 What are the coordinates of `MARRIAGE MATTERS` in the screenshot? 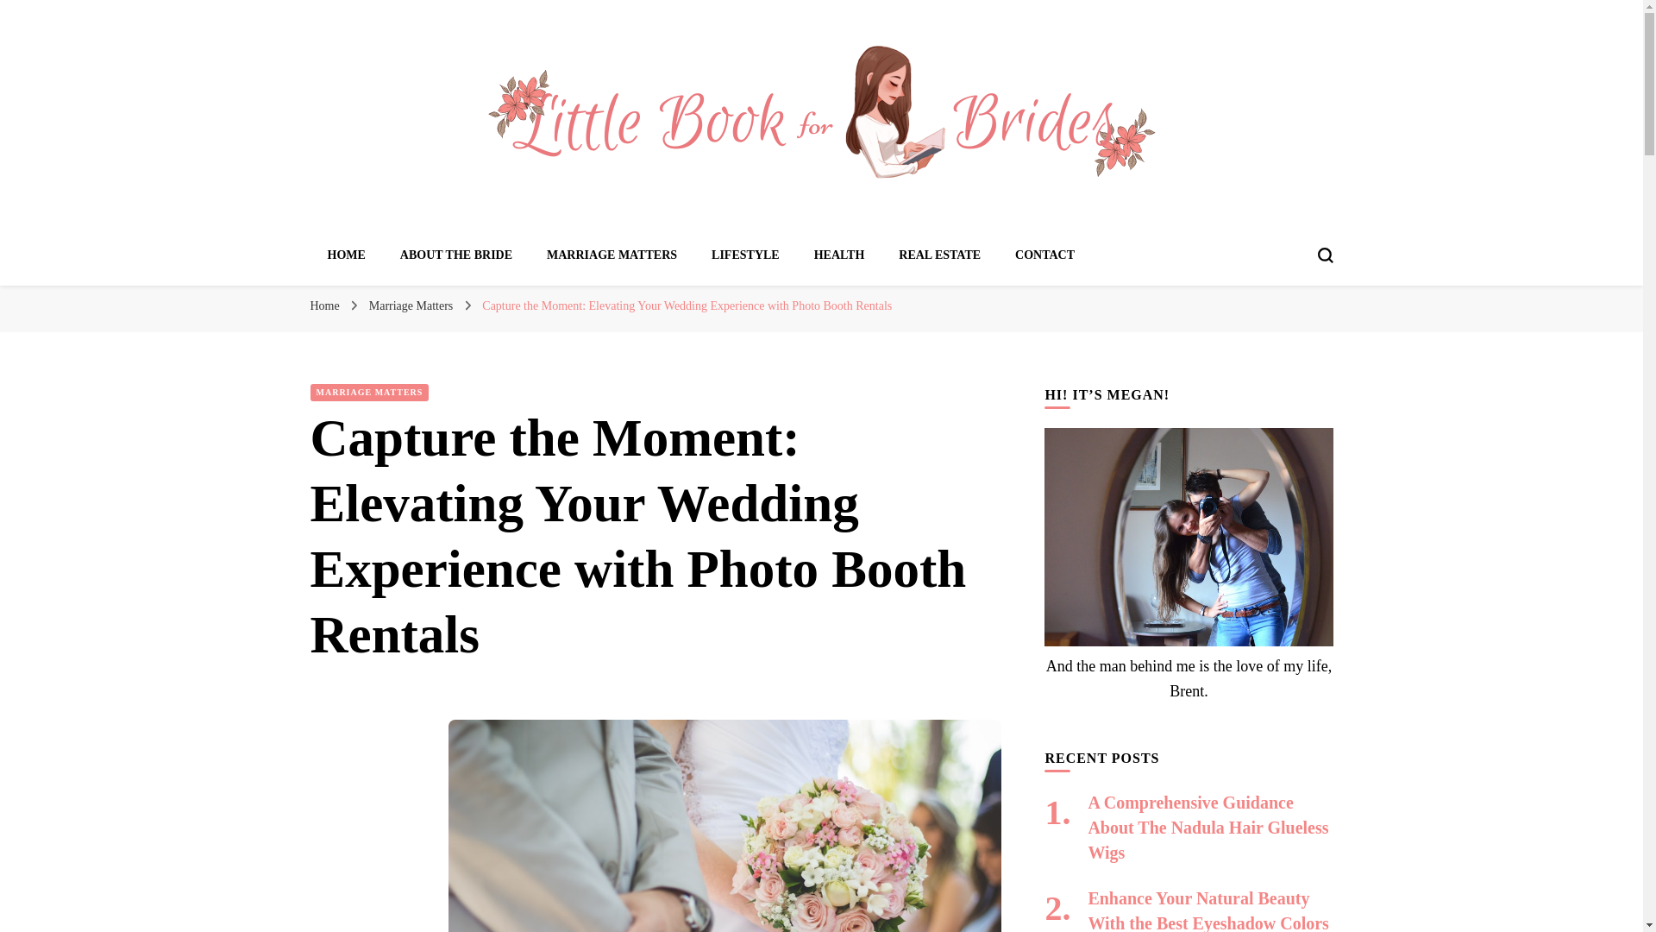 It's located at (369, 392).